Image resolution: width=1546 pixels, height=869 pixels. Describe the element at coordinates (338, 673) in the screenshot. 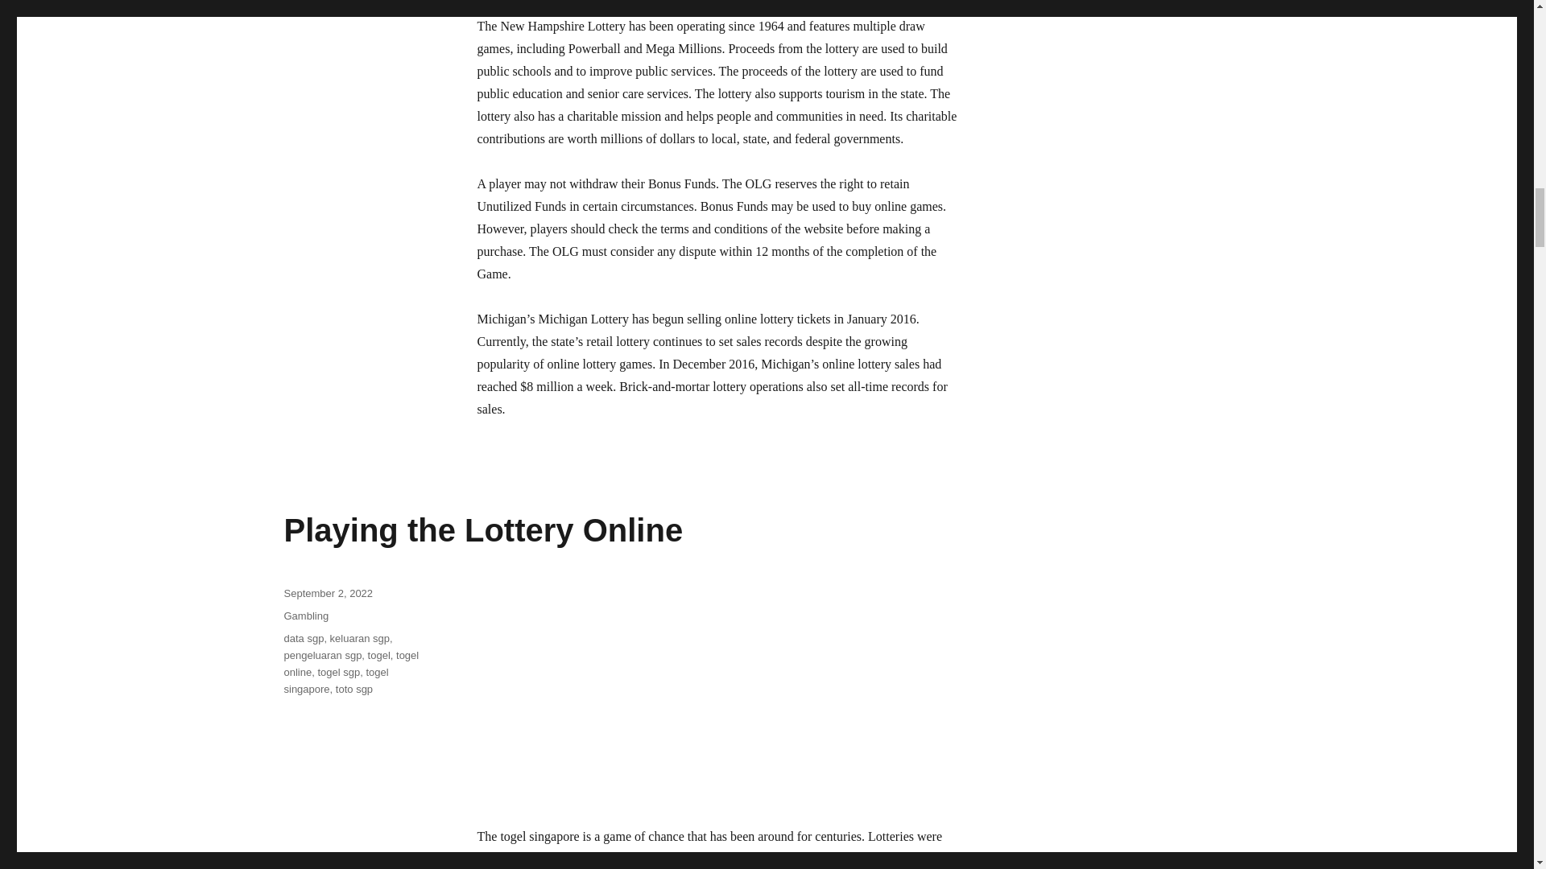

I see `togel sgp` at that location.